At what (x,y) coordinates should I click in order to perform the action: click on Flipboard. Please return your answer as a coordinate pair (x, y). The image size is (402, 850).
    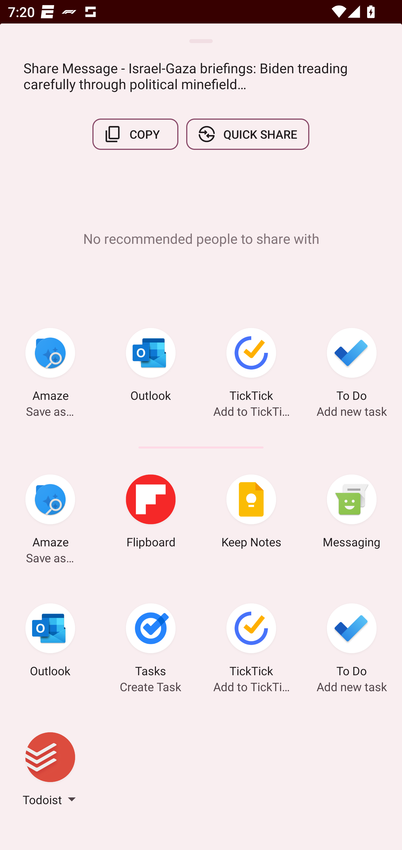
    Looking at the image, I should click on (151, 513).